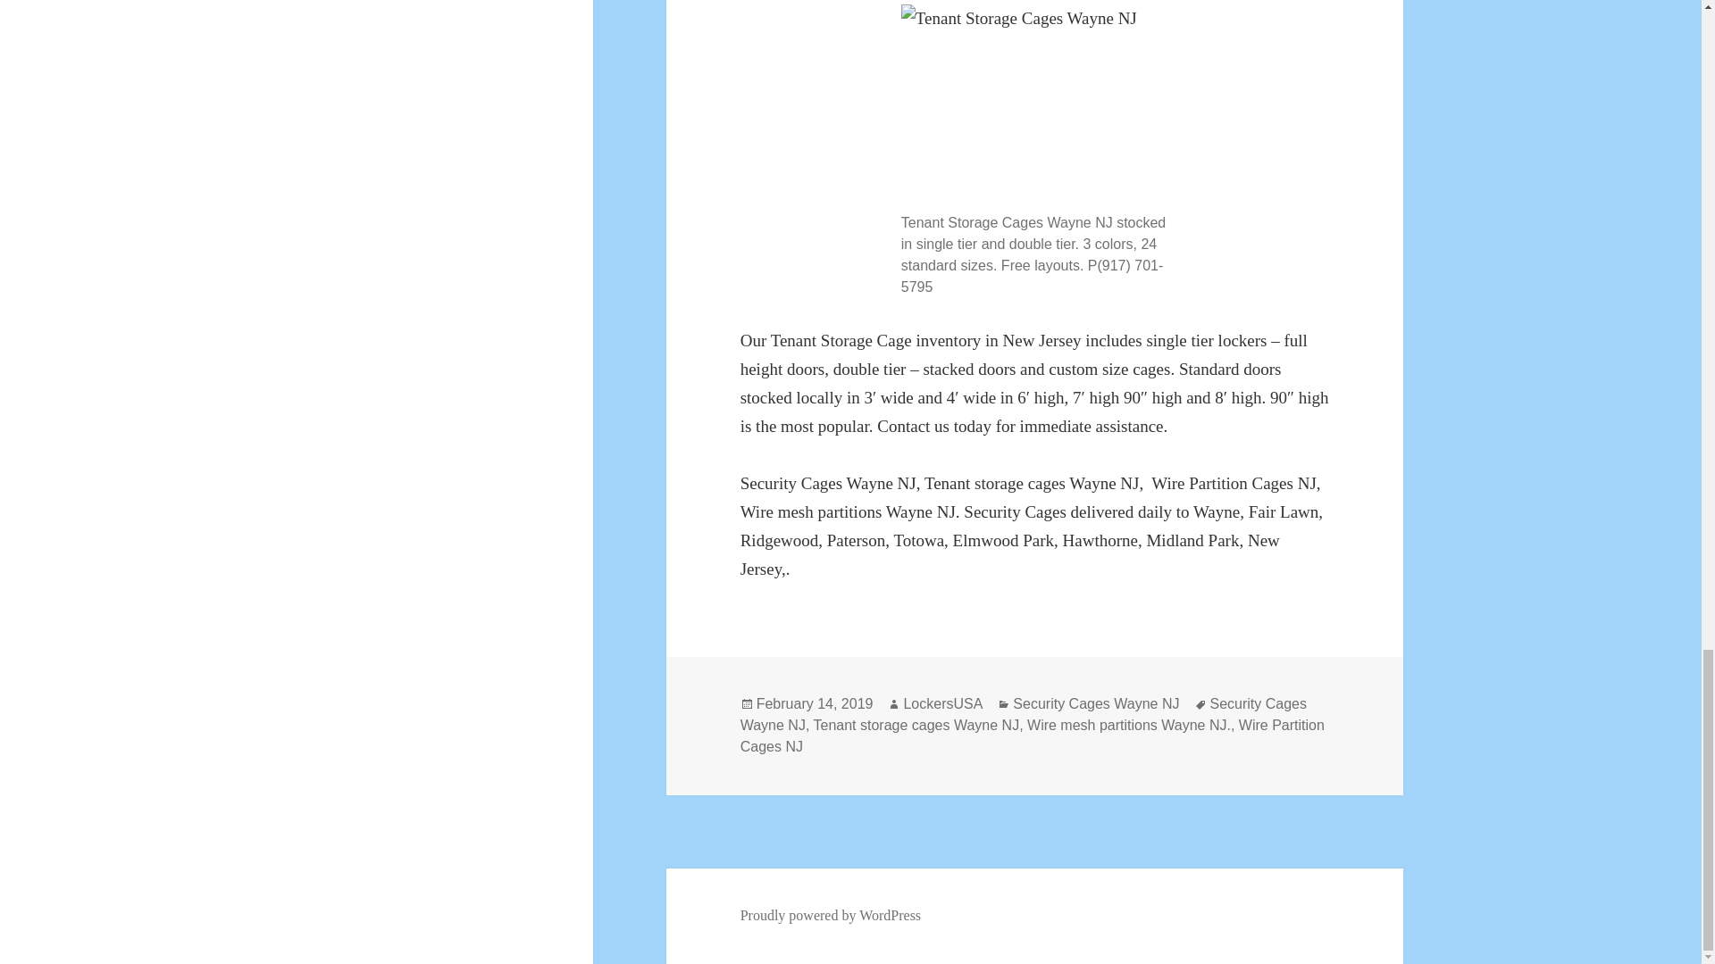 The image size is (1715, 964). What do you see at coordinates (815, 703) in the screenshot?
I see `February 14, 2019` at bounding box center [815, 703].